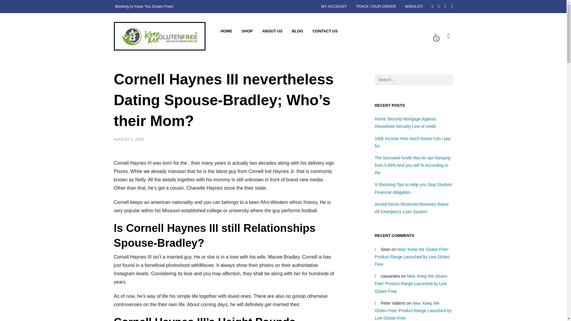 This screenshot has width=571, height=321. What do you see at coordinates (26, 8) in the screenshot?
I see `Search` at bounding box center [26, 8].